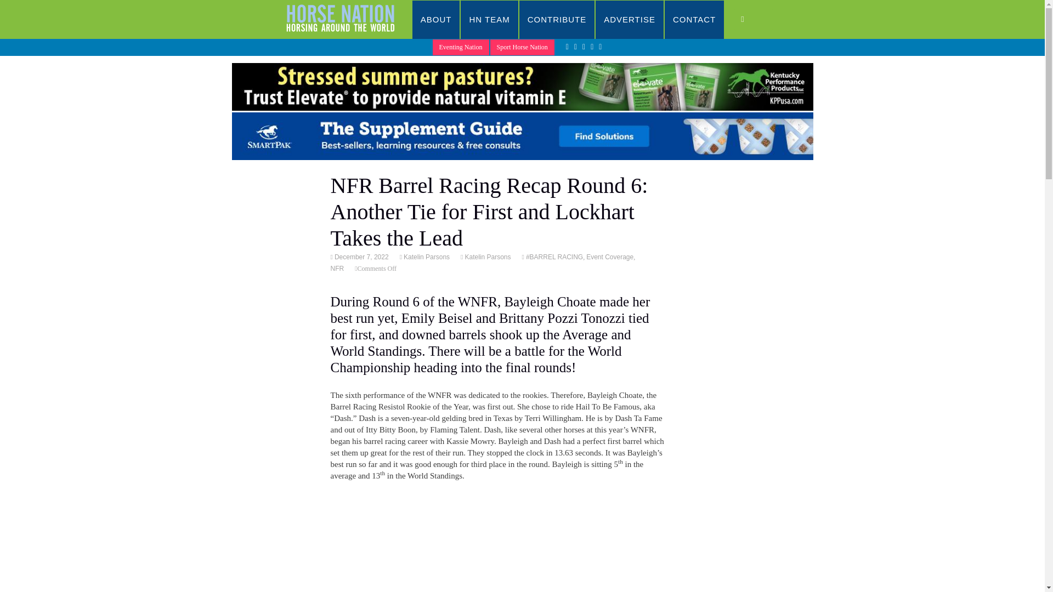  What do you see at coordinates (754, 20) in the screenshot?
I see `SEARCH` at bounding box center [754, 20].